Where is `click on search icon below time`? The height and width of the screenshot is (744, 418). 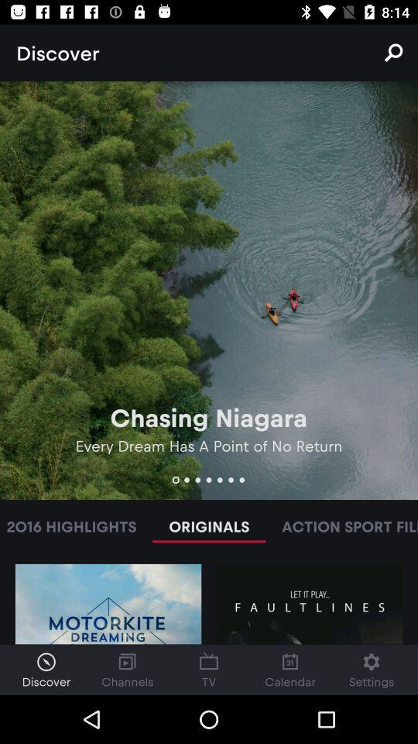
click on search icon below time is located at coordinates (393, 53).